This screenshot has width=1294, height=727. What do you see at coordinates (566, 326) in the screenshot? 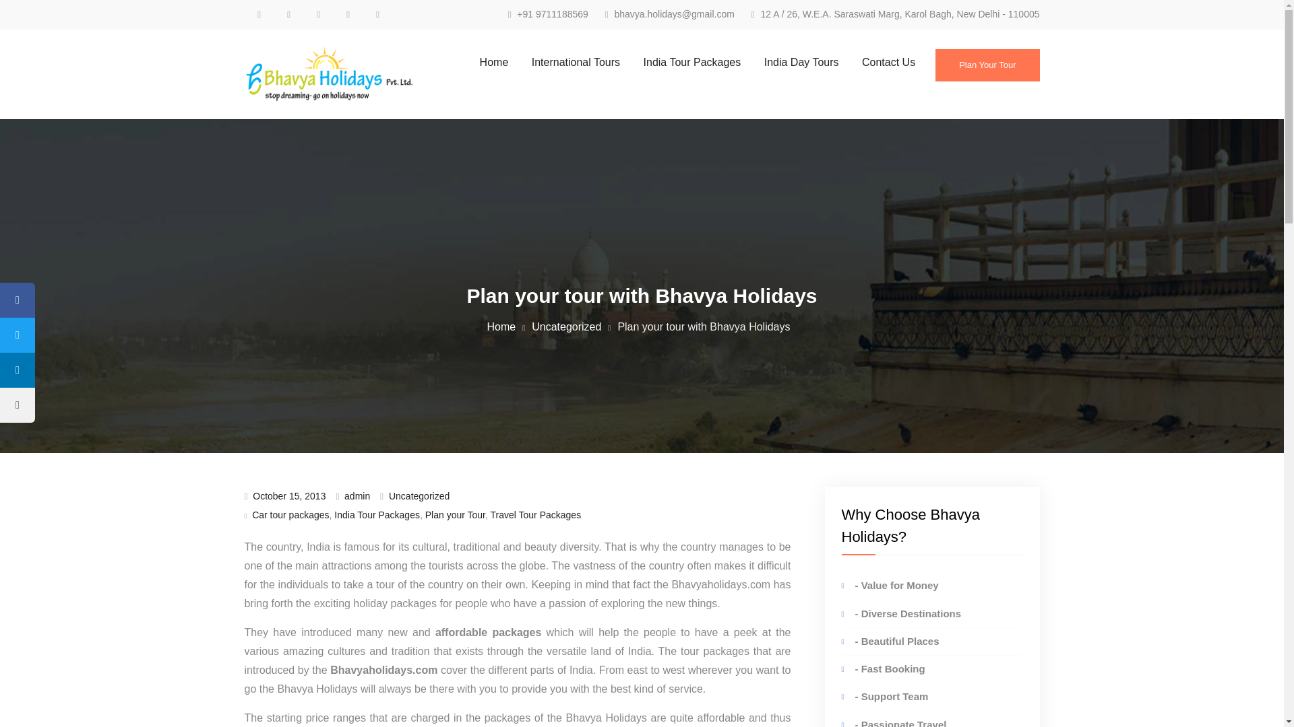
I see `Uncategorized` at bounding box center [566, 326].